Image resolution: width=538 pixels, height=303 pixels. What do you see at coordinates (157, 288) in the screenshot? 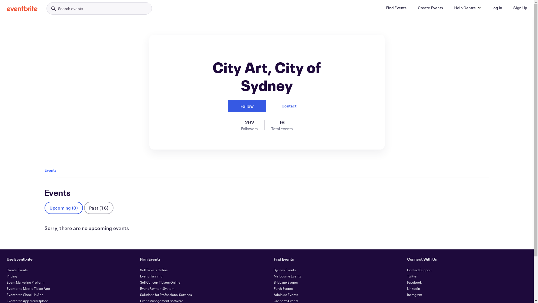
I see `Event Payment System` at bounding box center [157, 288].